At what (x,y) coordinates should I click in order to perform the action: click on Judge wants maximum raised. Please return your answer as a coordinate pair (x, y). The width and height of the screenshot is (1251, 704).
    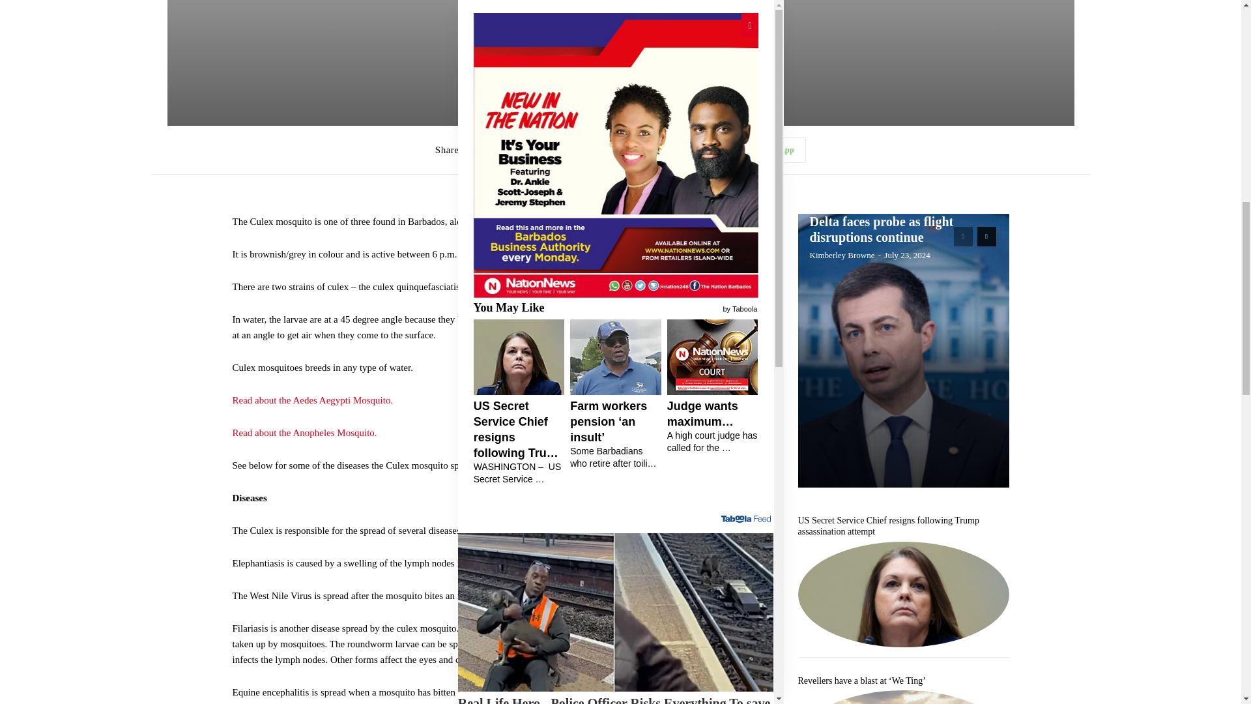
    Looking at the image, I should click on (696, 584).